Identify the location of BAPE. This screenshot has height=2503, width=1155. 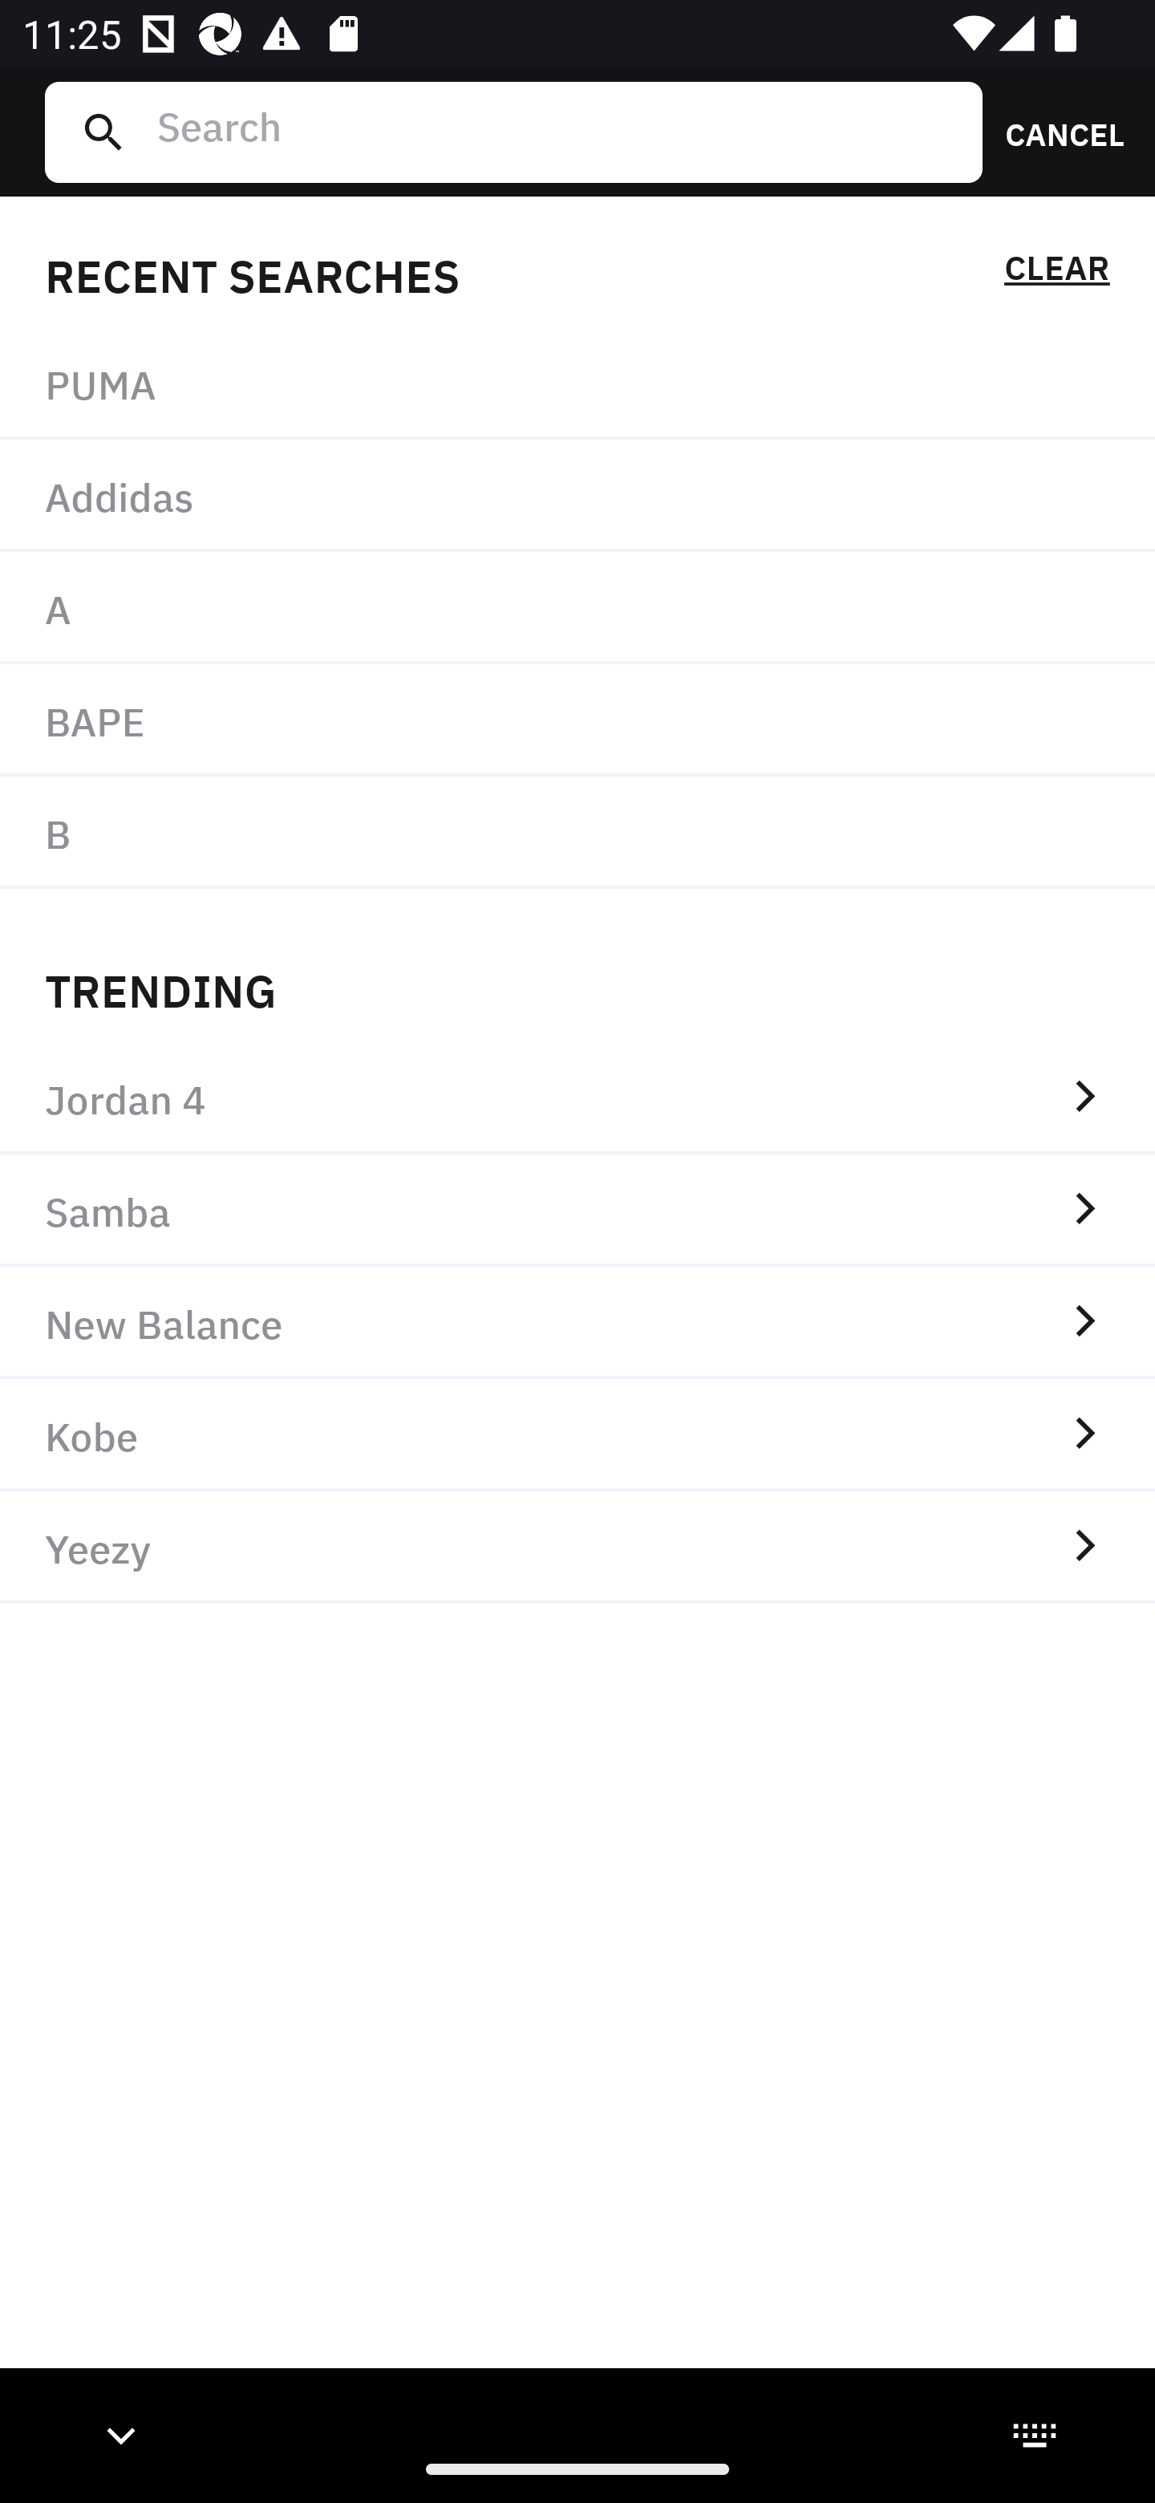
(577, 719).